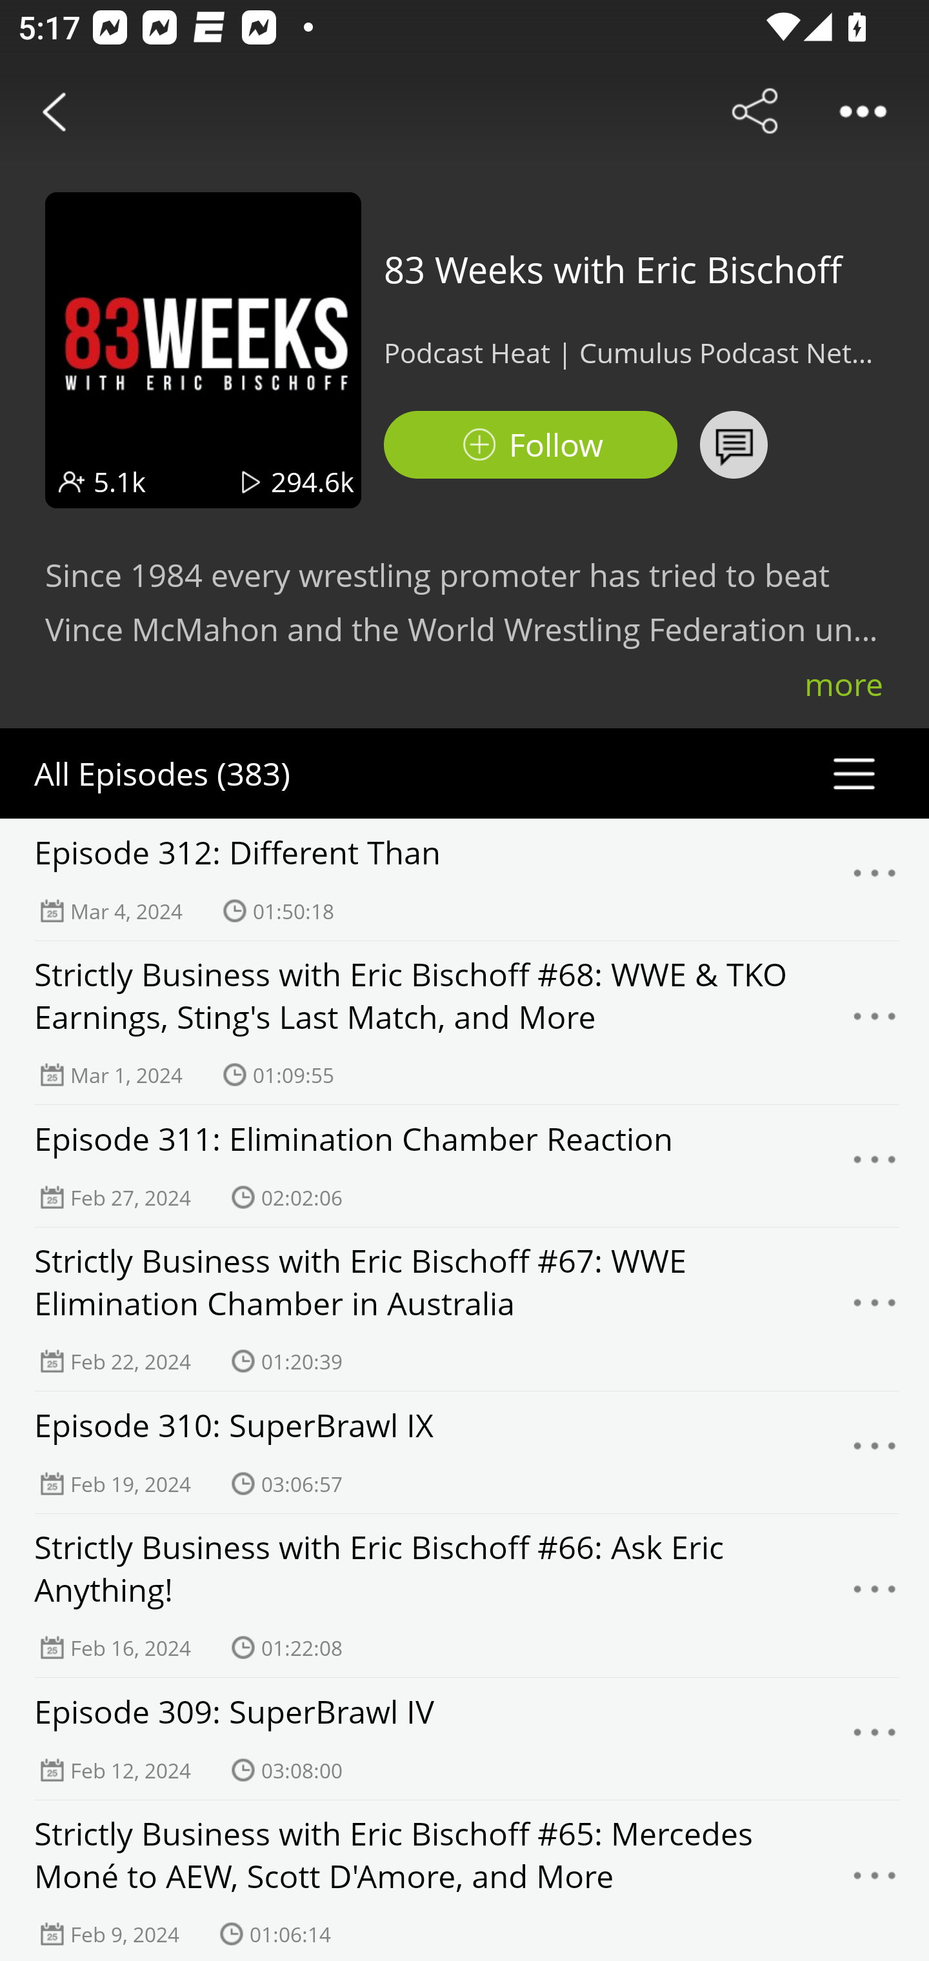  What do you see at coordinates (54, 111) in the screenshot?
I see `Back` at bounding box center [54, 111].